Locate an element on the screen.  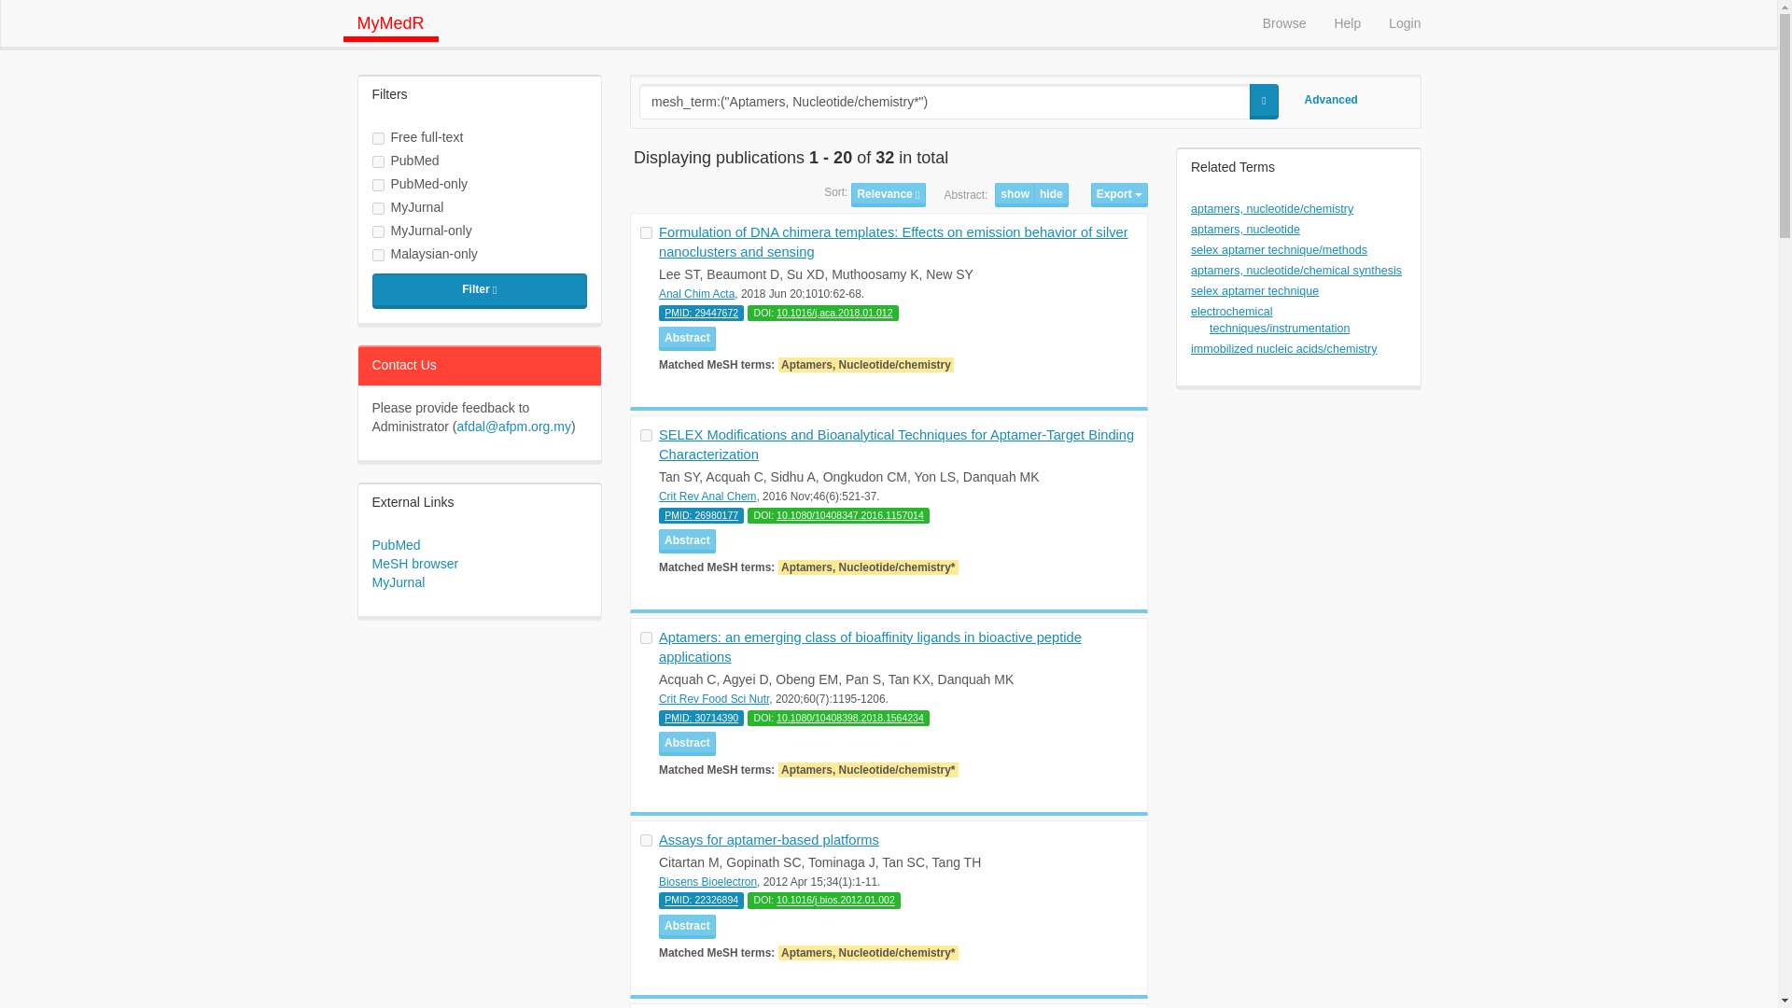
Help is located at coordinates (1346, 22).